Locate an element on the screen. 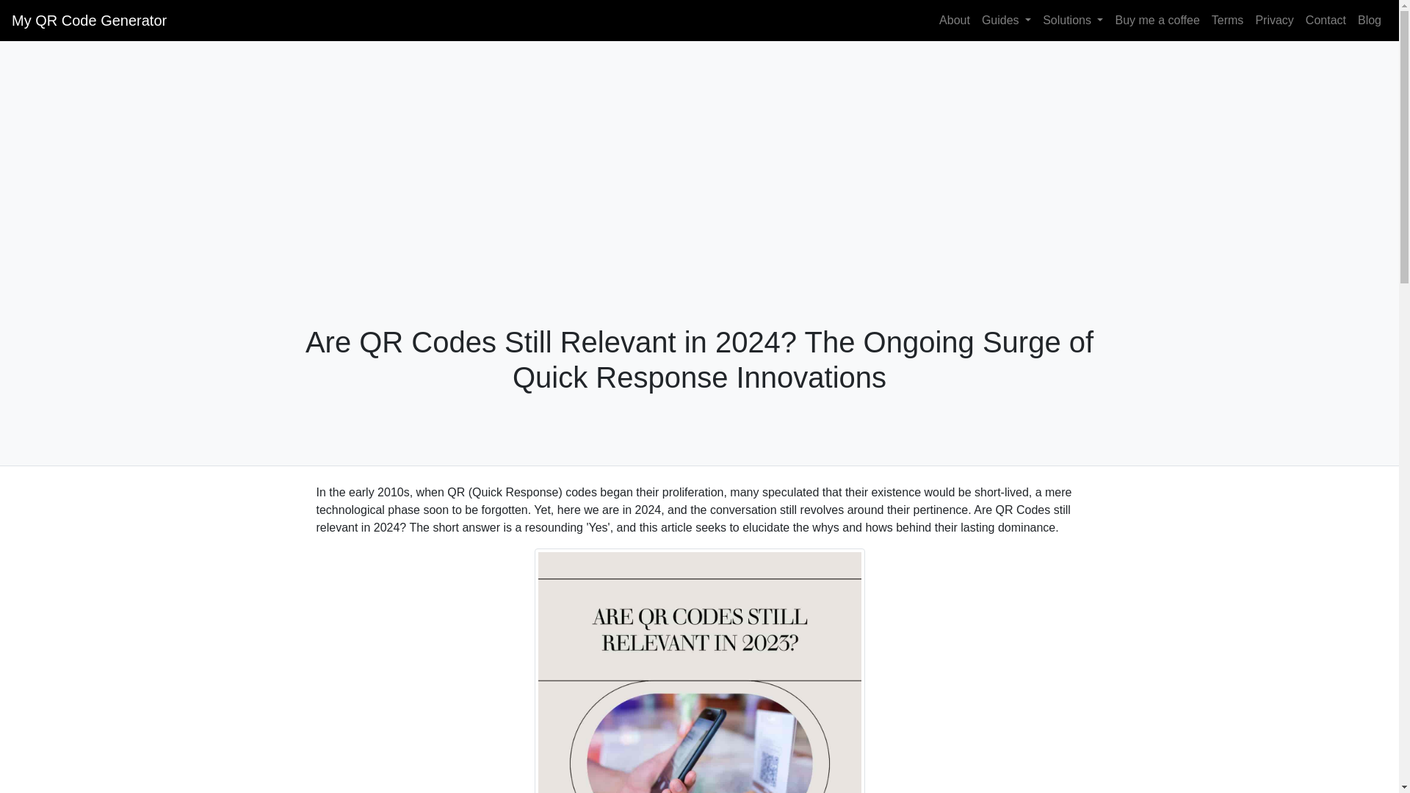 The image size is (1410, 793). Guides is located at coordinates (1006, 20).